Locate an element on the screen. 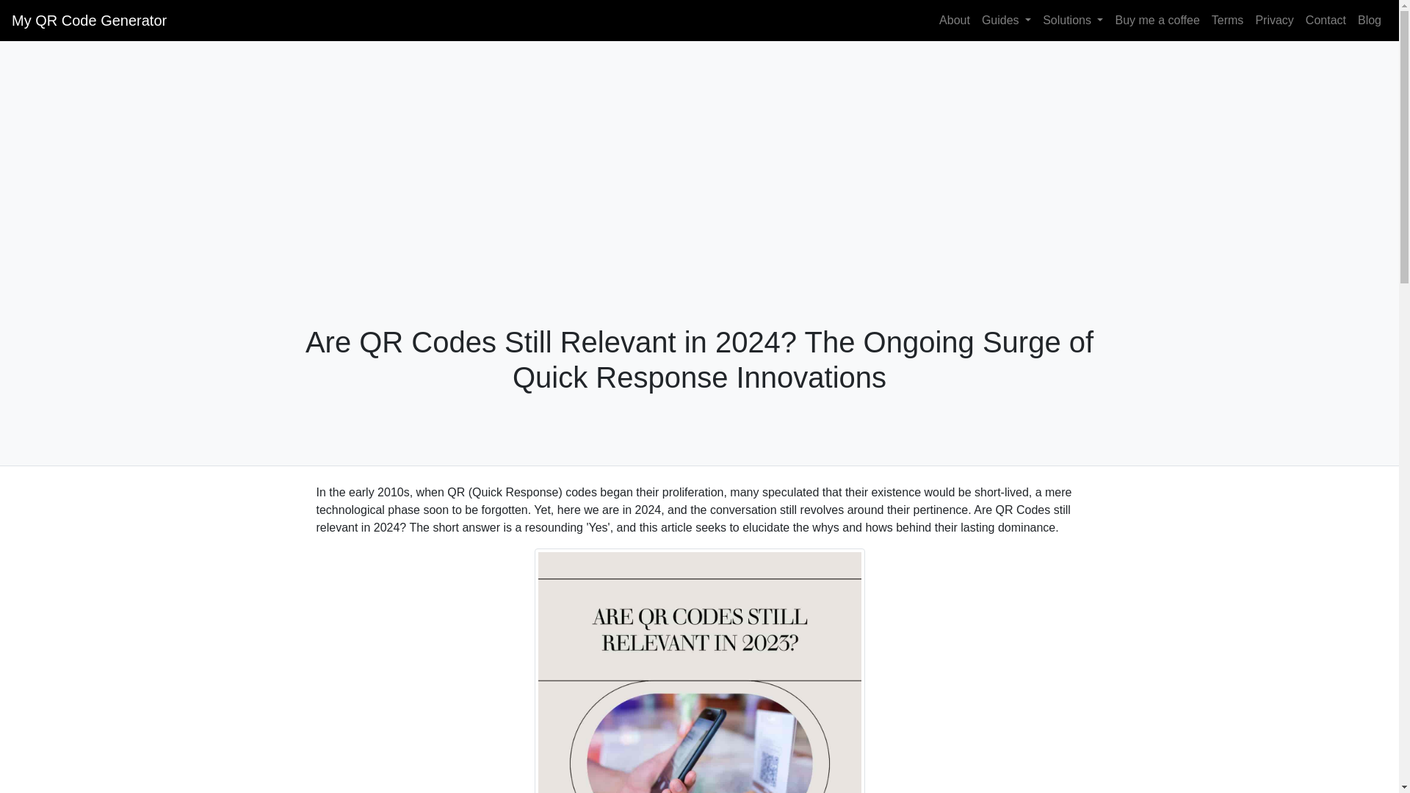 The image size is (1410, 793). Guides is located at coordinates (1006, 20).